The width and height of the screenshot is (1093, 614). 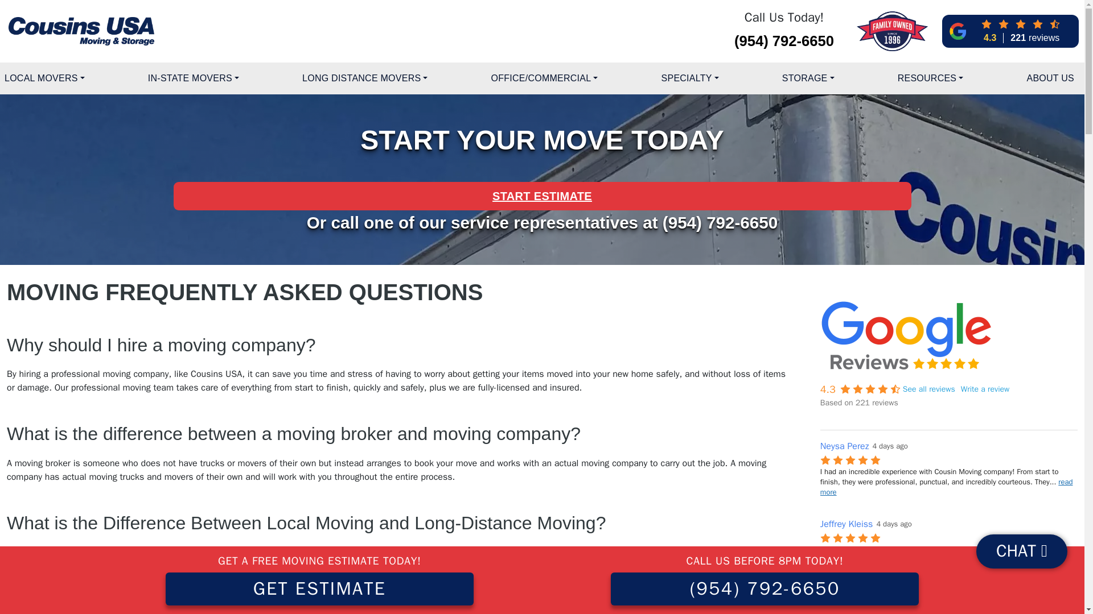 I want to click on Local Movers, so click(x=44, y=78).